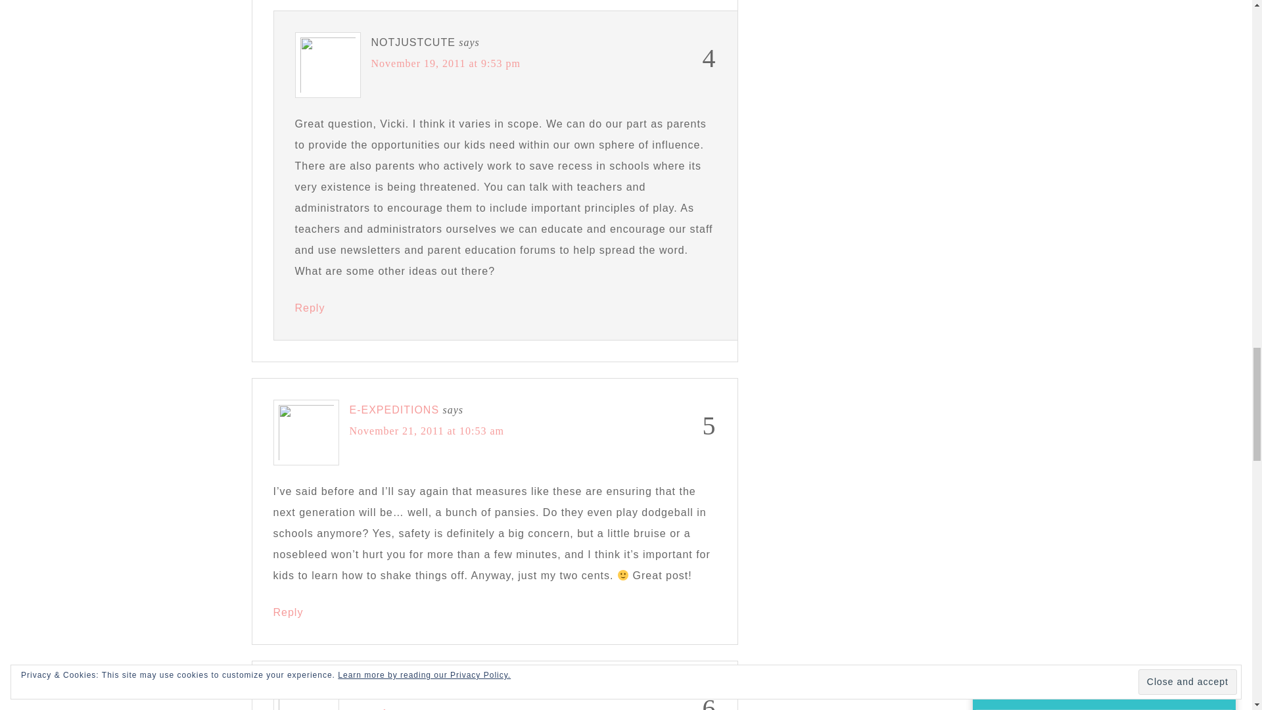  I want to click on November 19, 2011 at 9:53 pm, so click(446, 63).